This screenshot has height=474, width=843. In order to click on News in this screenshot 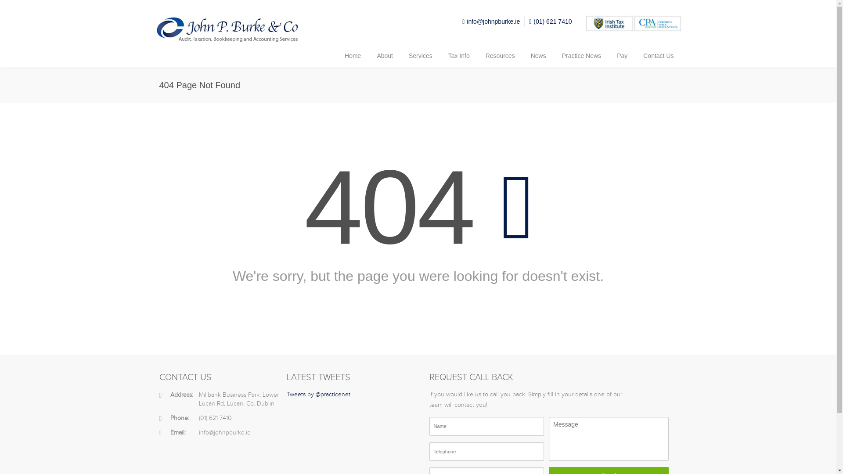, I will do `click(538, 56)`.